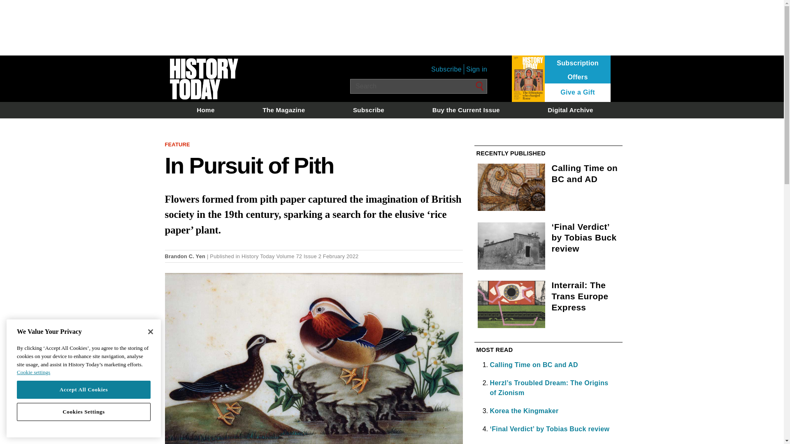 This screenshot has width=790, height=444. I want to click on Subscribe, so click(368, 110).